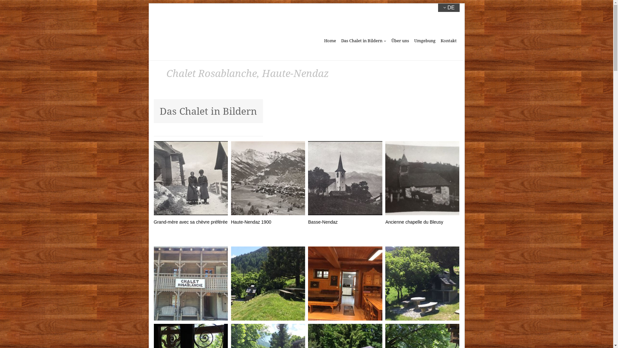  I want to click on Ancienne chapelle du Bleusy, so click(422, 185).